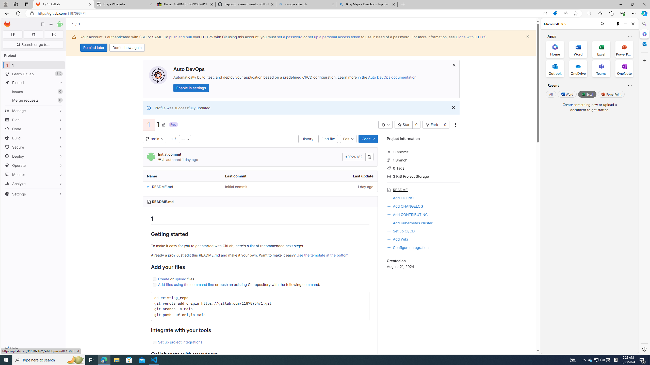  Describe the element at coordinates (389, 247) in the screenshot. I see `Class: s16 gl-blue-500! gl-mr-3` at that location.